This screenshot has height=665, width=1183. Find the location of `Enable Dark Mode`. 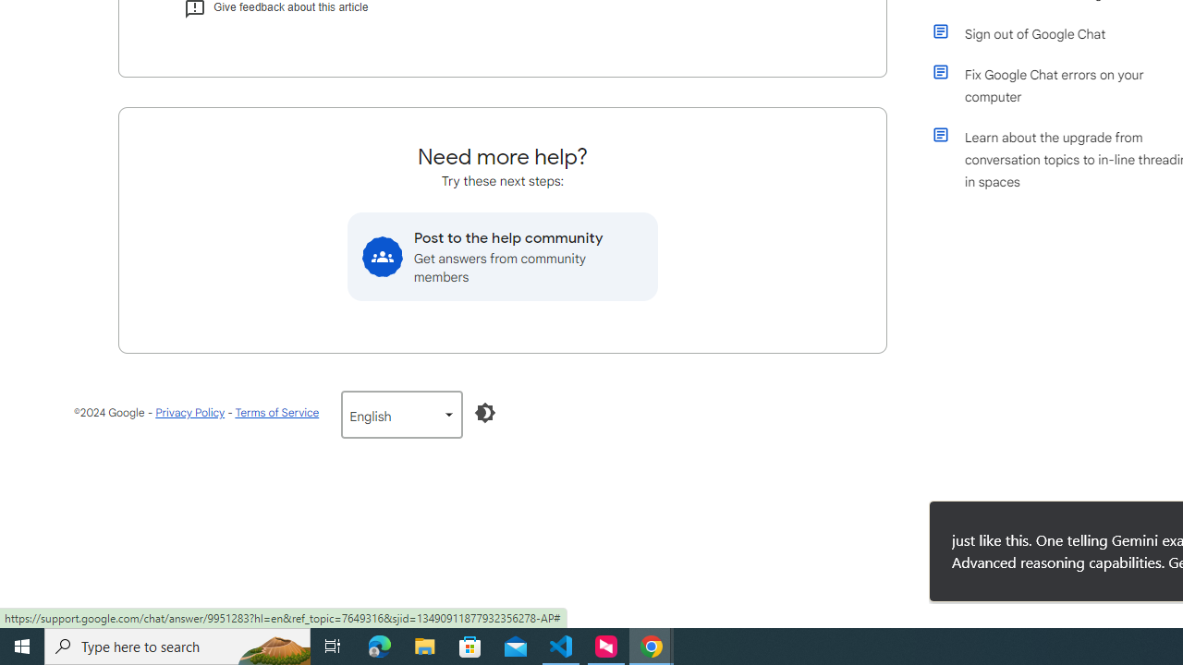

Enable Dark Mode is located at coordinates (485, 412).